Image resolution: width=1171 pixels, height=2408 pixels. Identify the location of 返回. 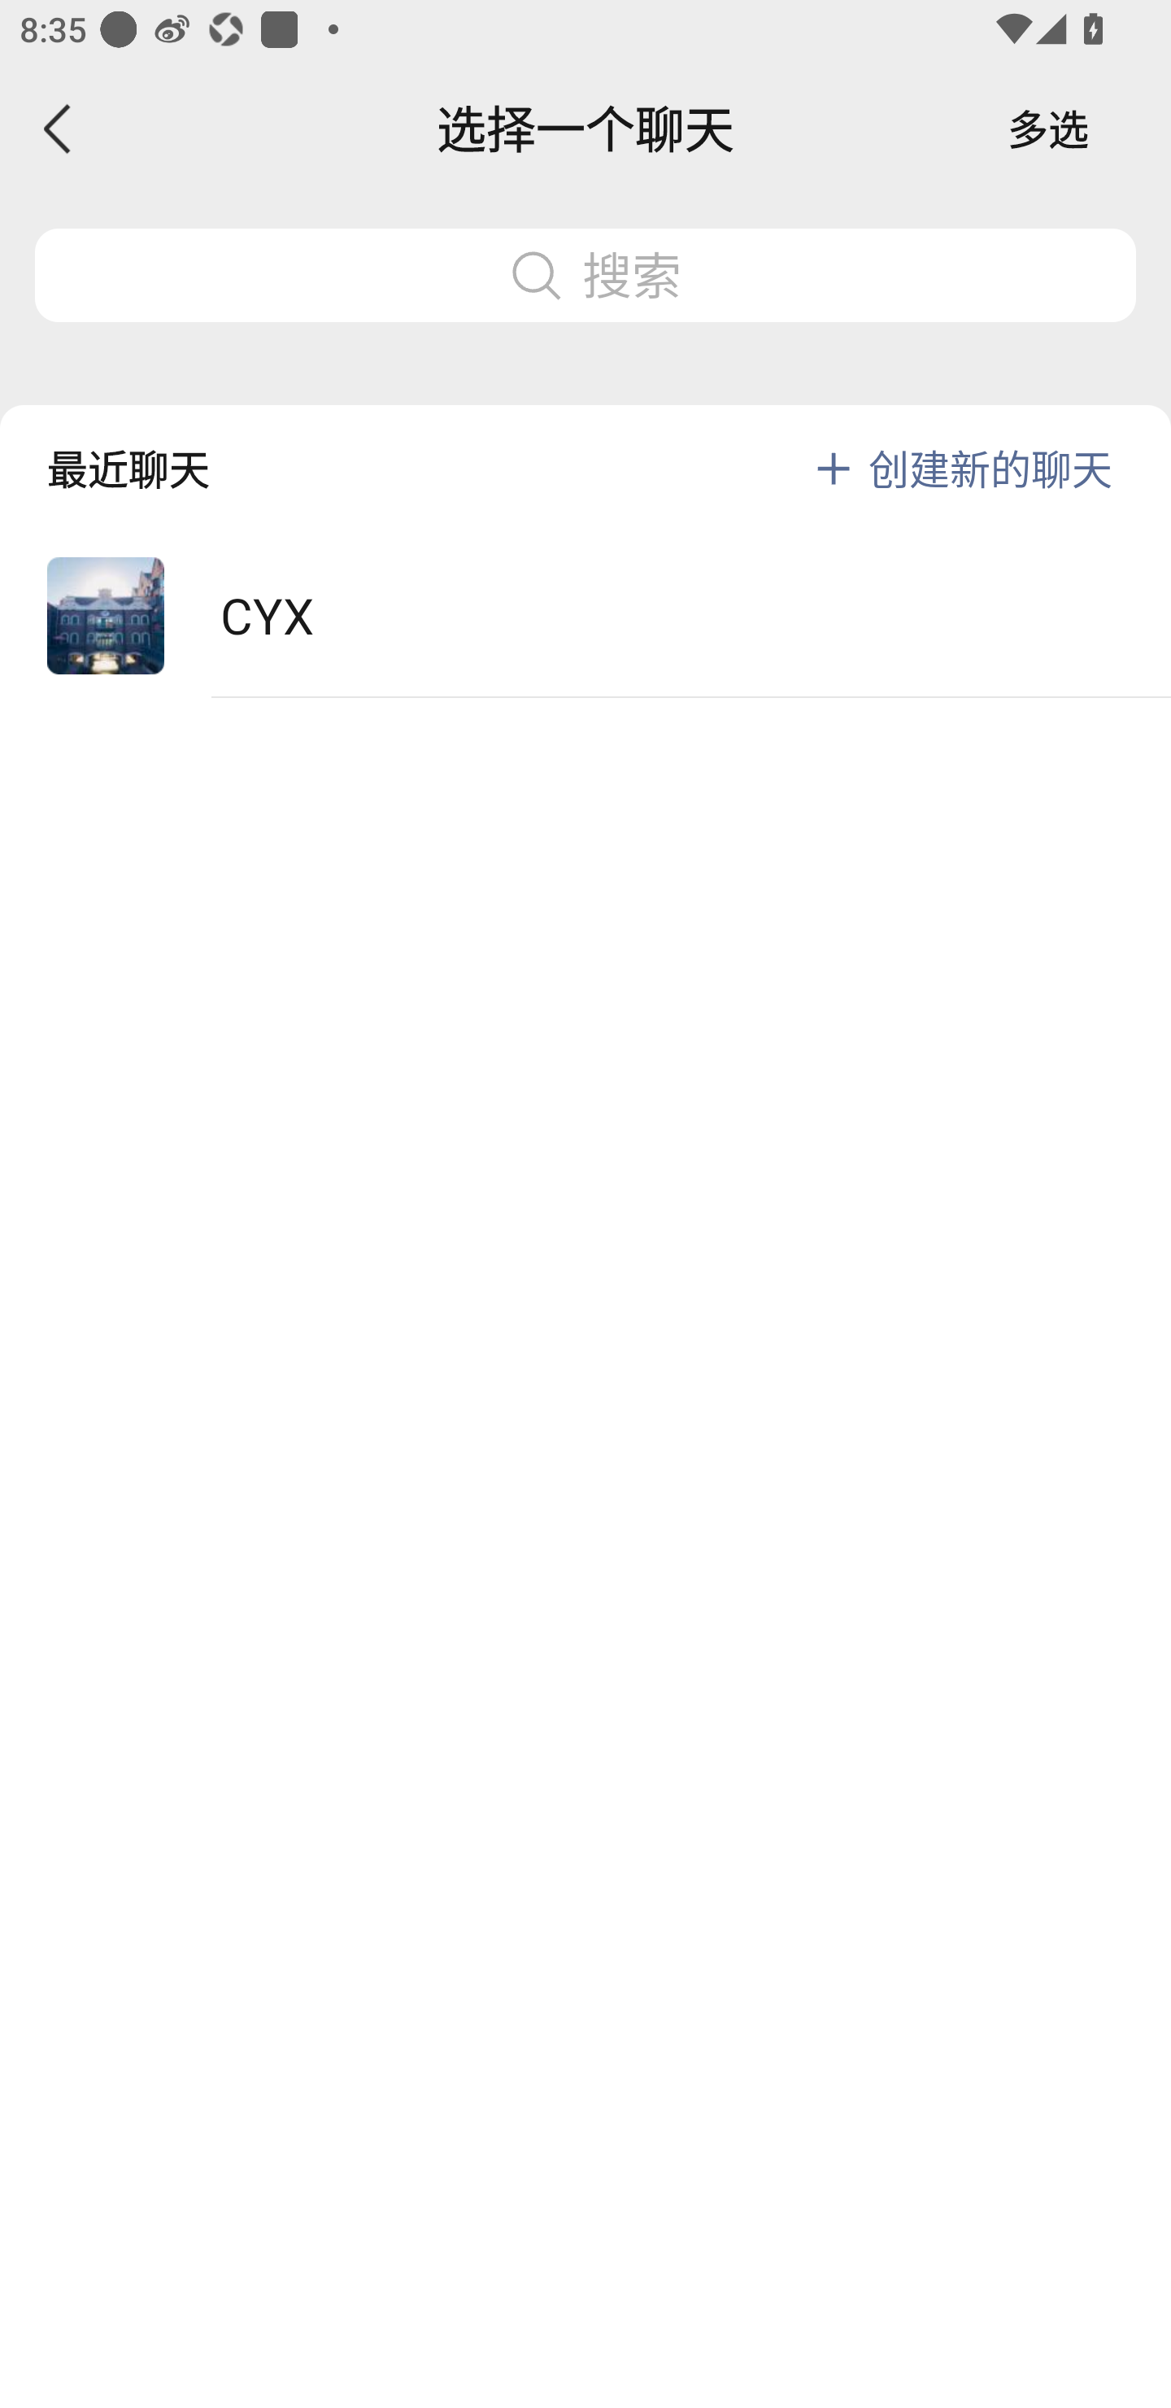
(59, 129).